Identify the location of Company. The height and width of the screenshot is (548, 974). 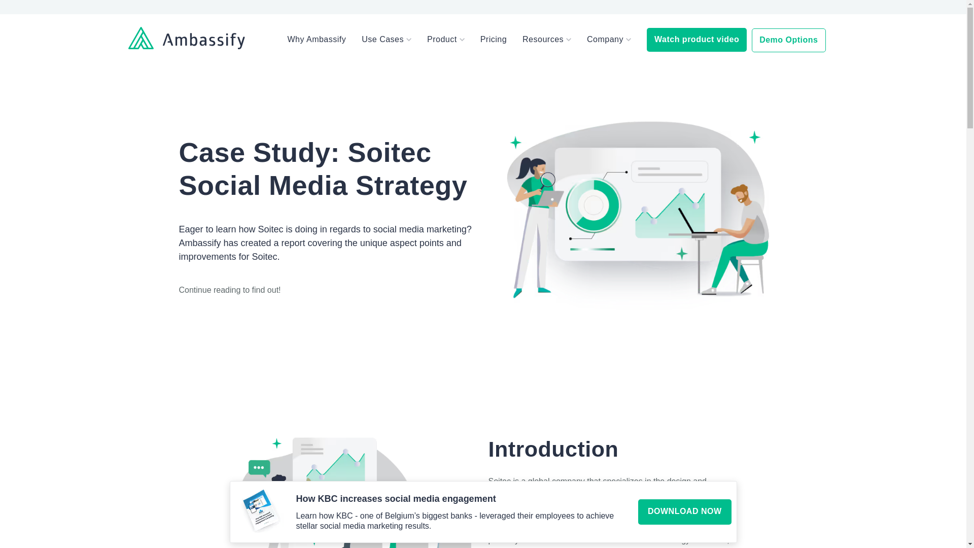
(605, 40).